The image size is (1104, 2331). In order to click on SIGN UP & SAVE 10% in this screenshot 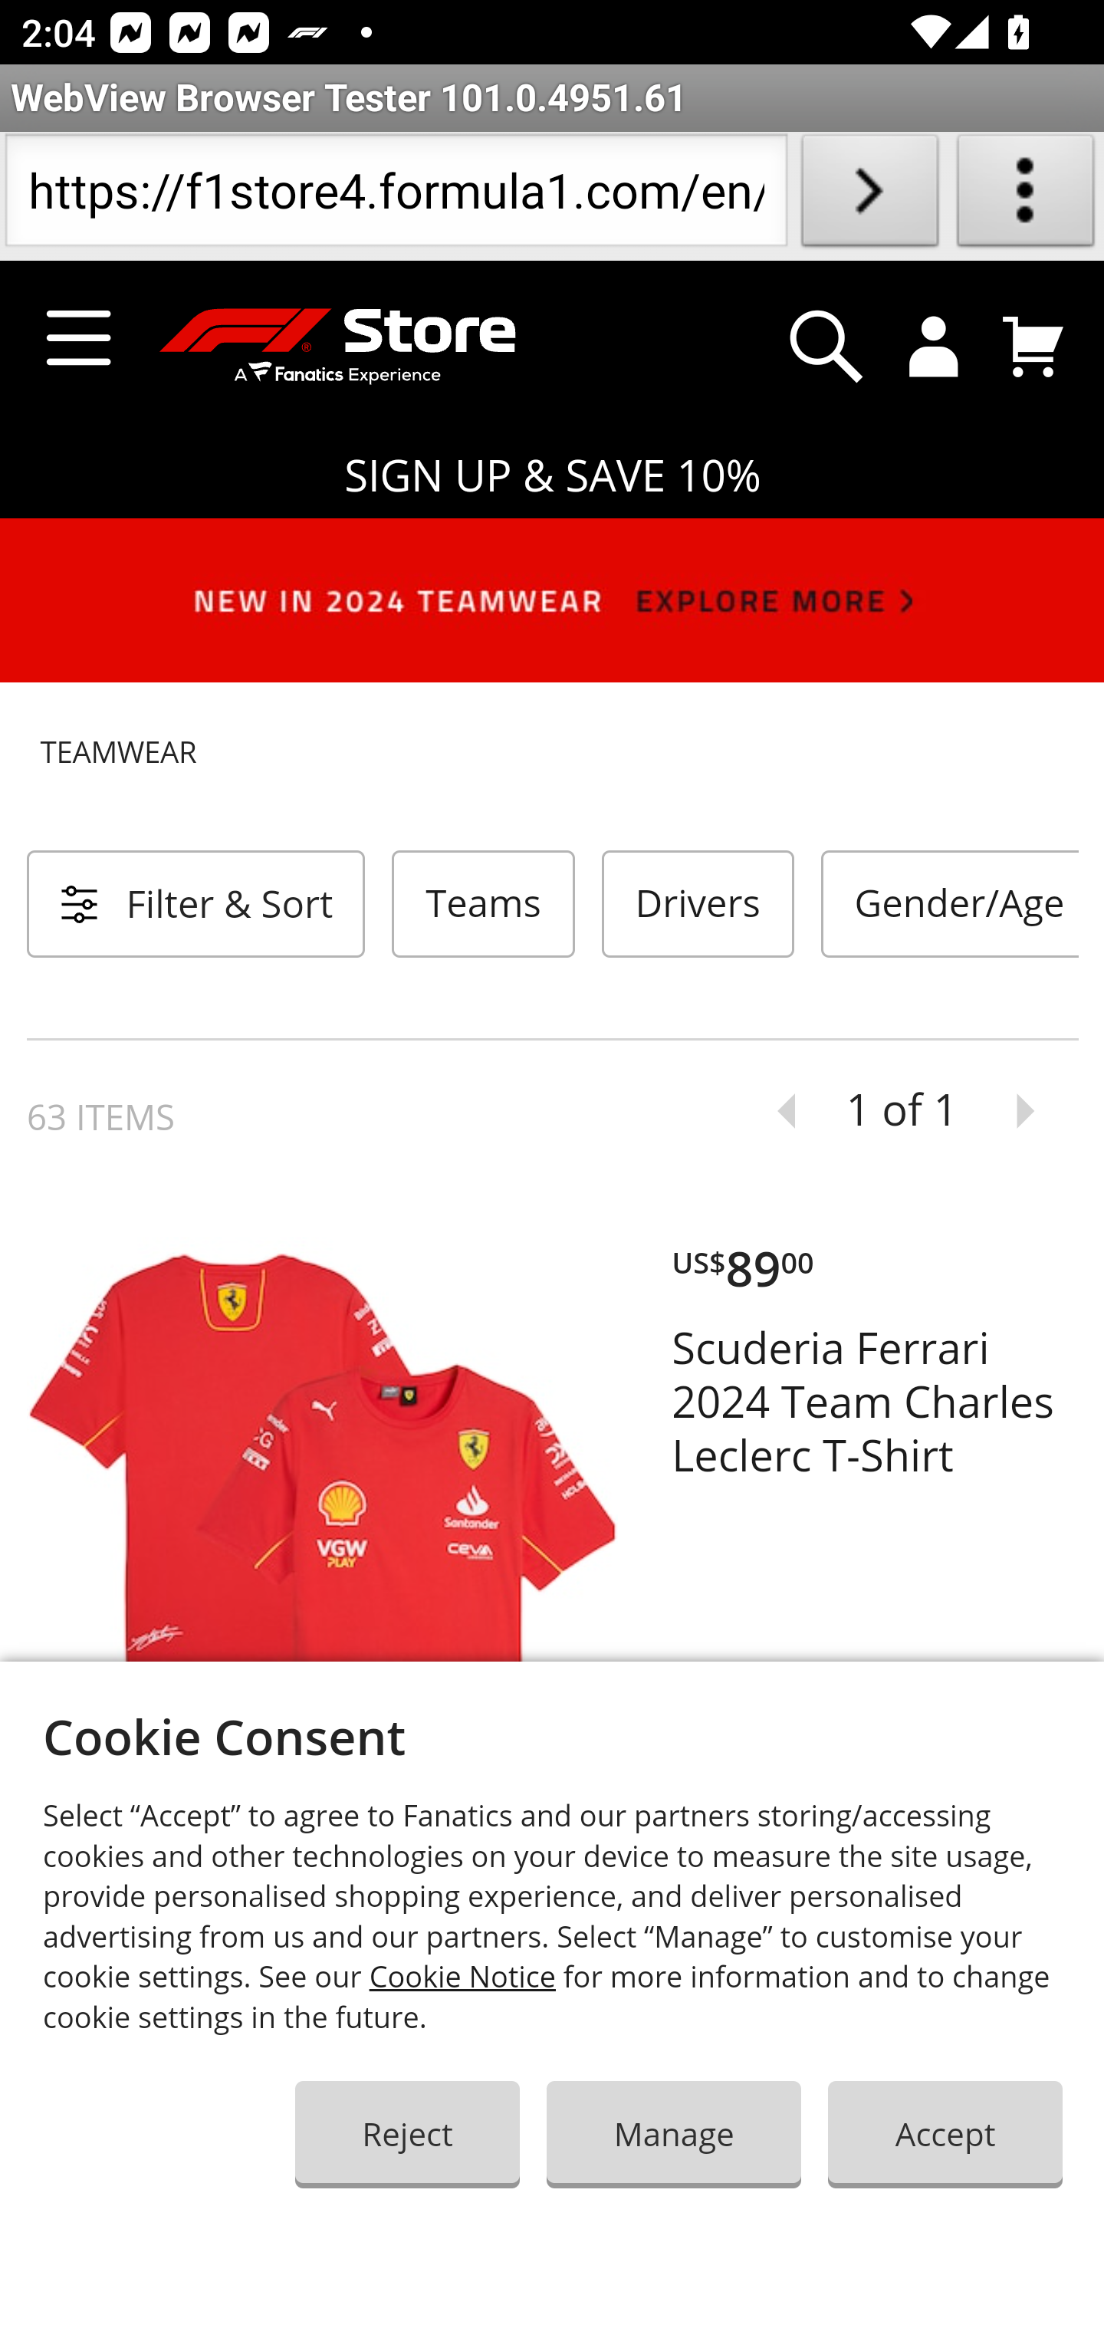, I will do `click(552, 476)`.